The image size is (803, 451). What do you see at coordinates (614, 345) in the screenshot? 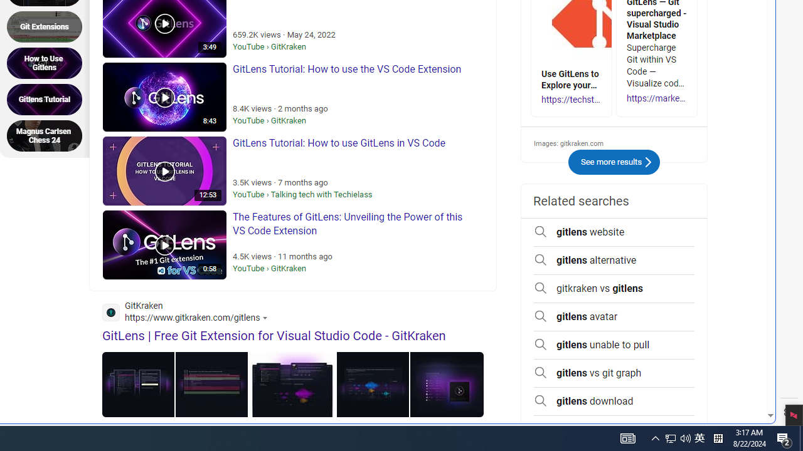
I see `gitlens unable to pull` at bounding box center [614, 345].